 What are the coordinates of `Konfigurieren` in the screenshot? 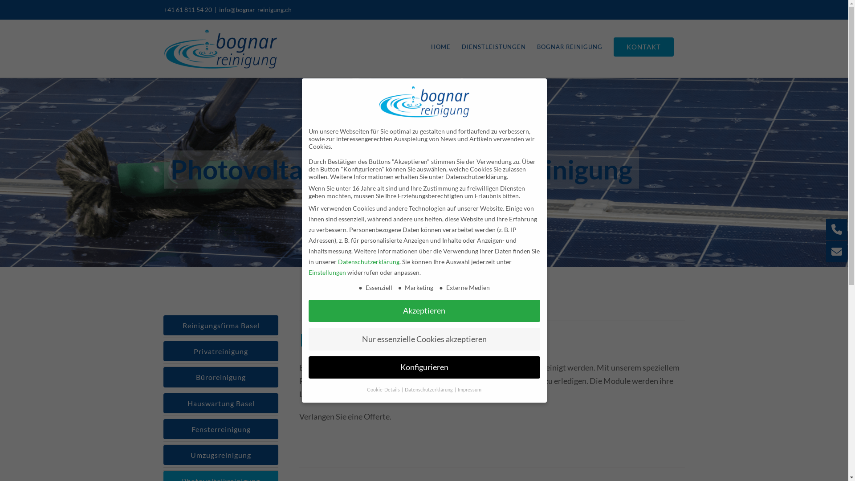 It's located at (424, 367).